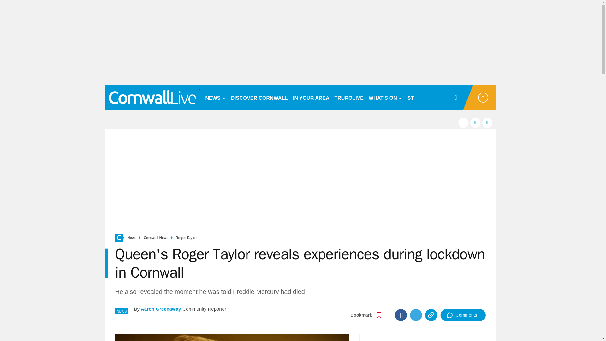 The height and width of the screenshot is (341, 606). Describe the element at coordinates (259, 97) in the screenshot. I see `DISCOVER CORNWALL` at that location.